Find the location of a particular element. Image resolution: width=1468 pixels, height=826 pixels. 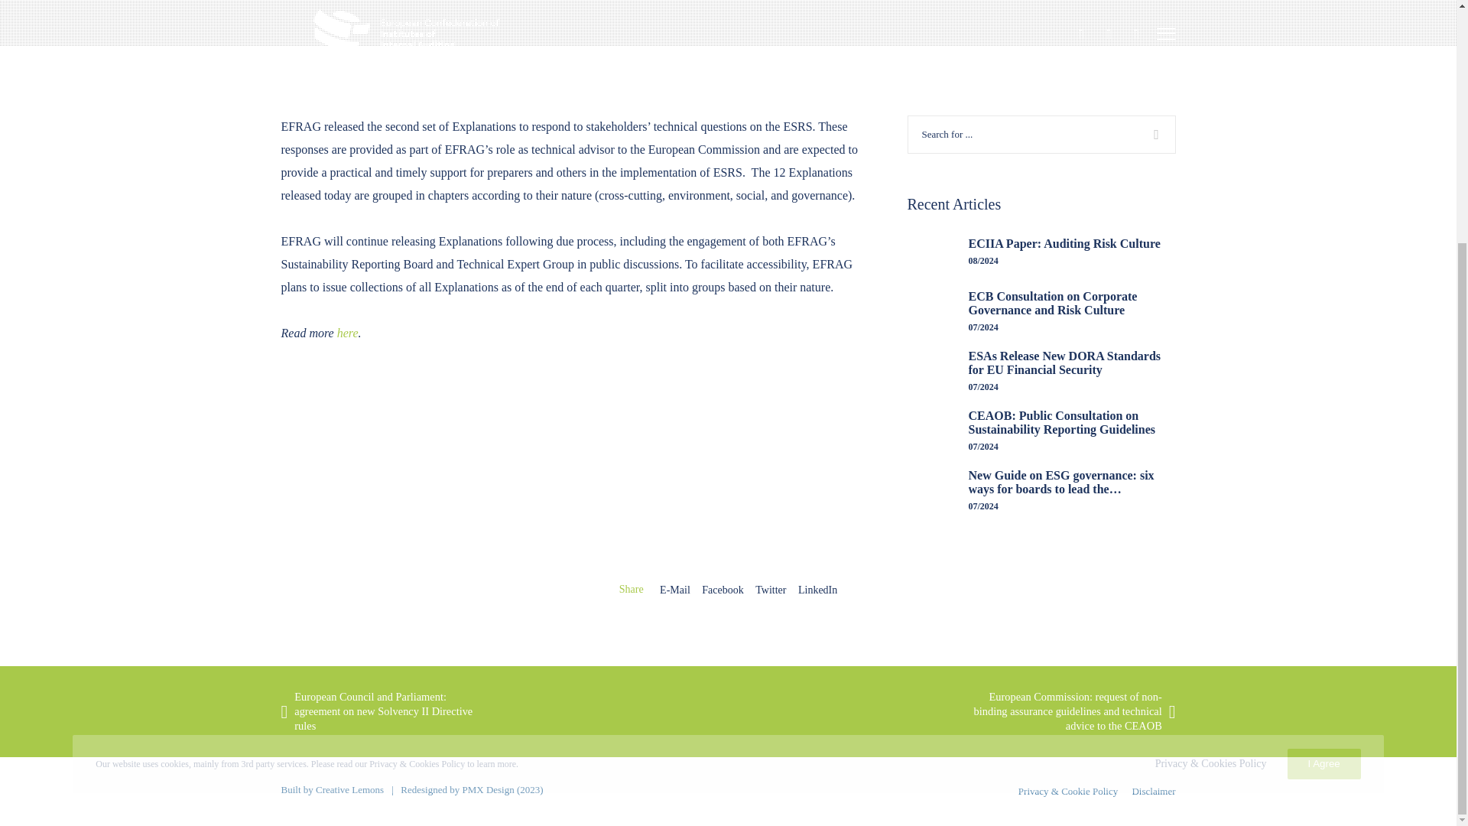

LinkedIn is located at coordinates (817, 589).